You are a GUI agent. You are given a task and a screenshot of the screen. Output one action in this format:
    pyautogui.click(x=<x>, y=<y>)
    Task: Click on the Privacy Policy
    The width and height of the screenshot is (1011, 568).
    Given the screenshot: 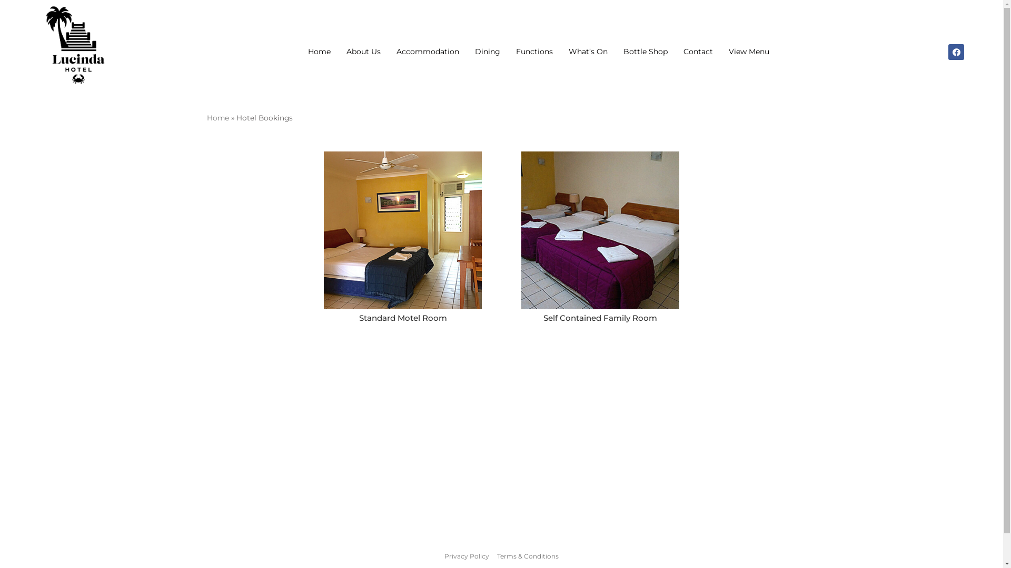 What is the action you would take?
    pyautogui.click(x=469, y=556)
    